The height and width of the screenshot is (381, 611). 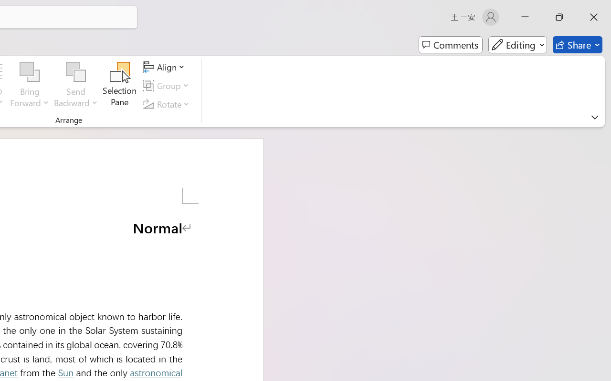 What do you see at coordinates (65, 372) in the screenshot?
I see `Sun` at bounding box center [65, 372].